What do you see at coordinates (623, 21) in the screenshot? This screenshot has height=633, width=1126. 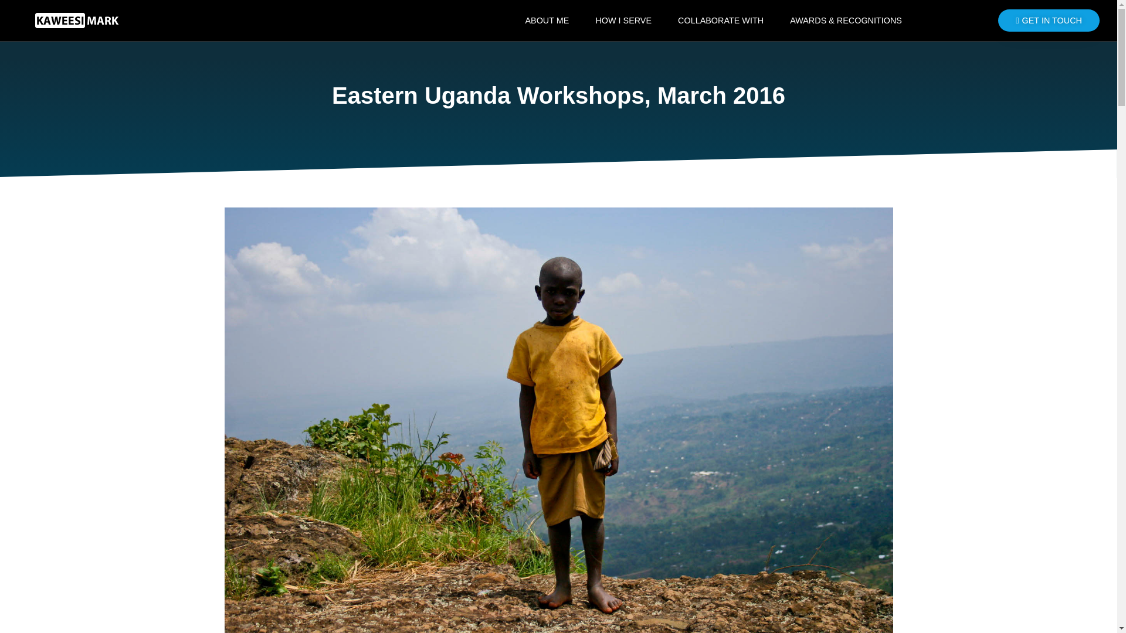 I see `HOW I SERVE` at bounding box center [623, 21].